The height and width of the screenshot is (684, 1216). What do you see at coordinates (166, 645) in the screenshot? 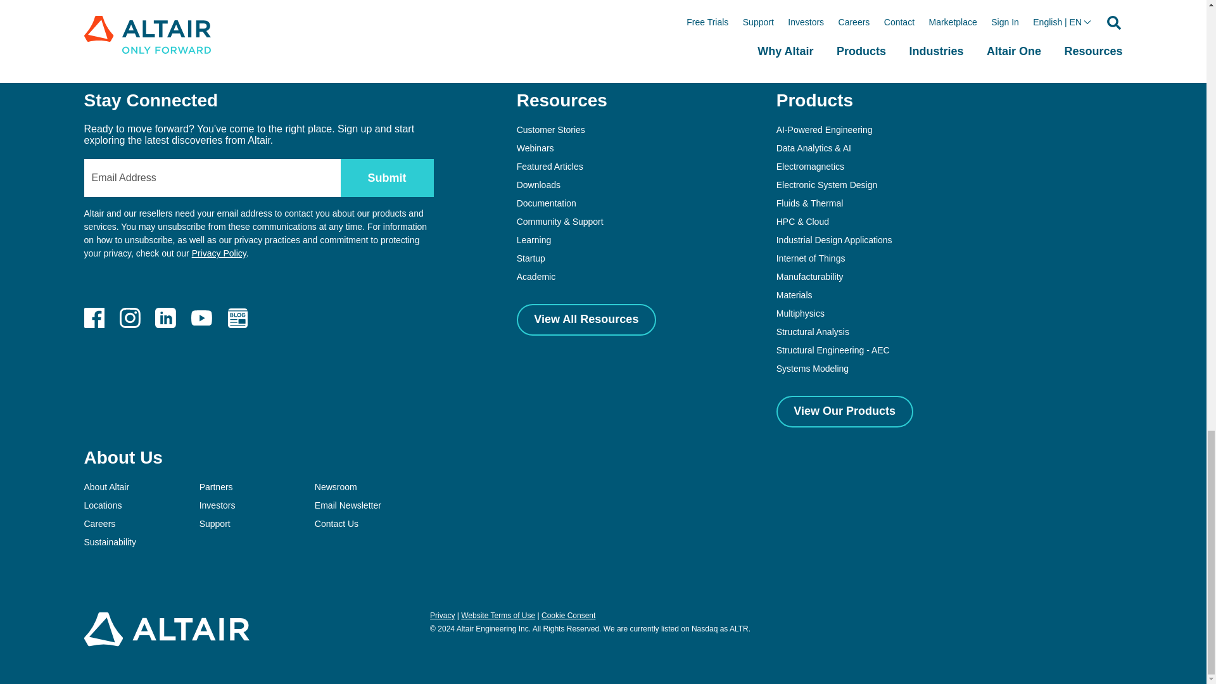
I see `Footer Logo` at bounding box center [166, 645].